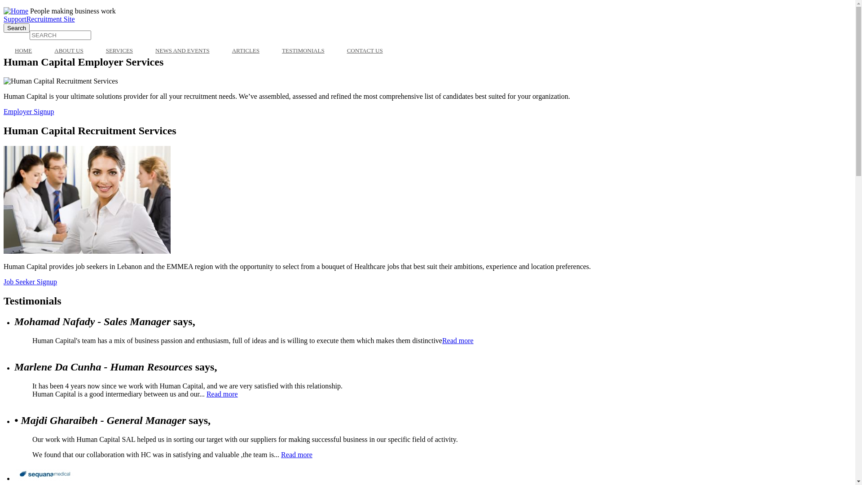 This screenshot has width=862, height=485. What do you see at coordinates (182, 51) in the screenshot?
I see `NEWS AND EVENTS` at bounding box center [182, 51].